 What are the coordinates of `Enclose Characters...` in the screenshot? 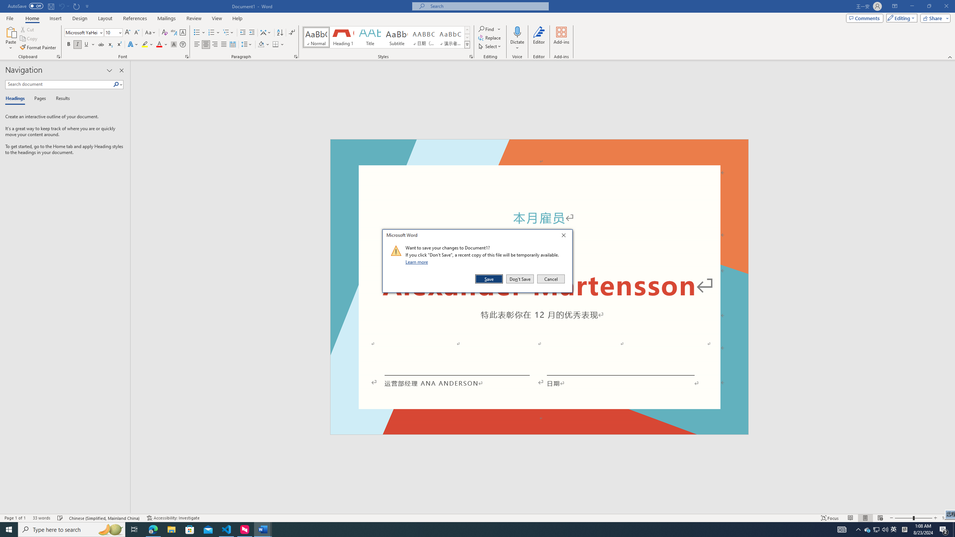 It's located at (183, 45).